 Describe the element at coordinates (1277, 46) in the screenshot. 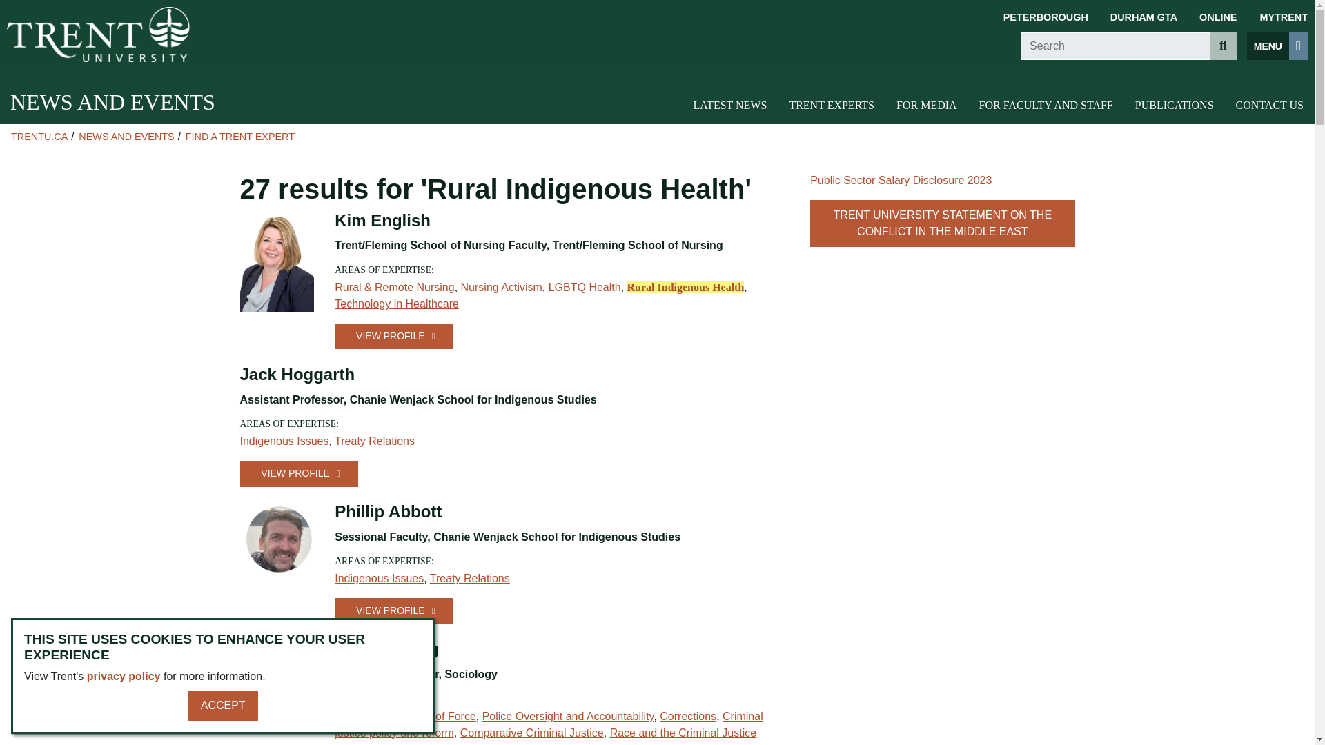

I see `Main Menu` at that location.